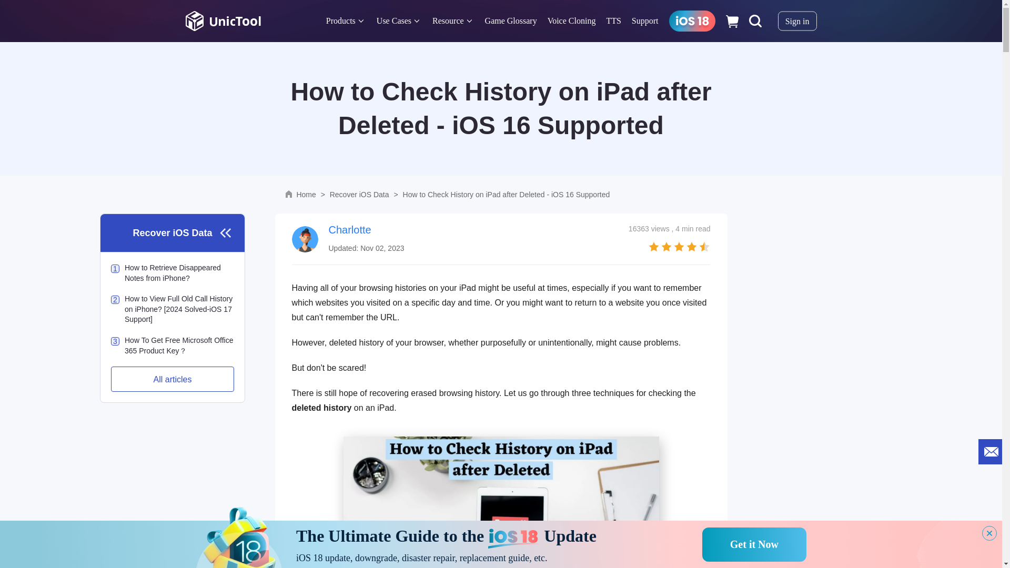  I want to click on Products, so click(341, 21).